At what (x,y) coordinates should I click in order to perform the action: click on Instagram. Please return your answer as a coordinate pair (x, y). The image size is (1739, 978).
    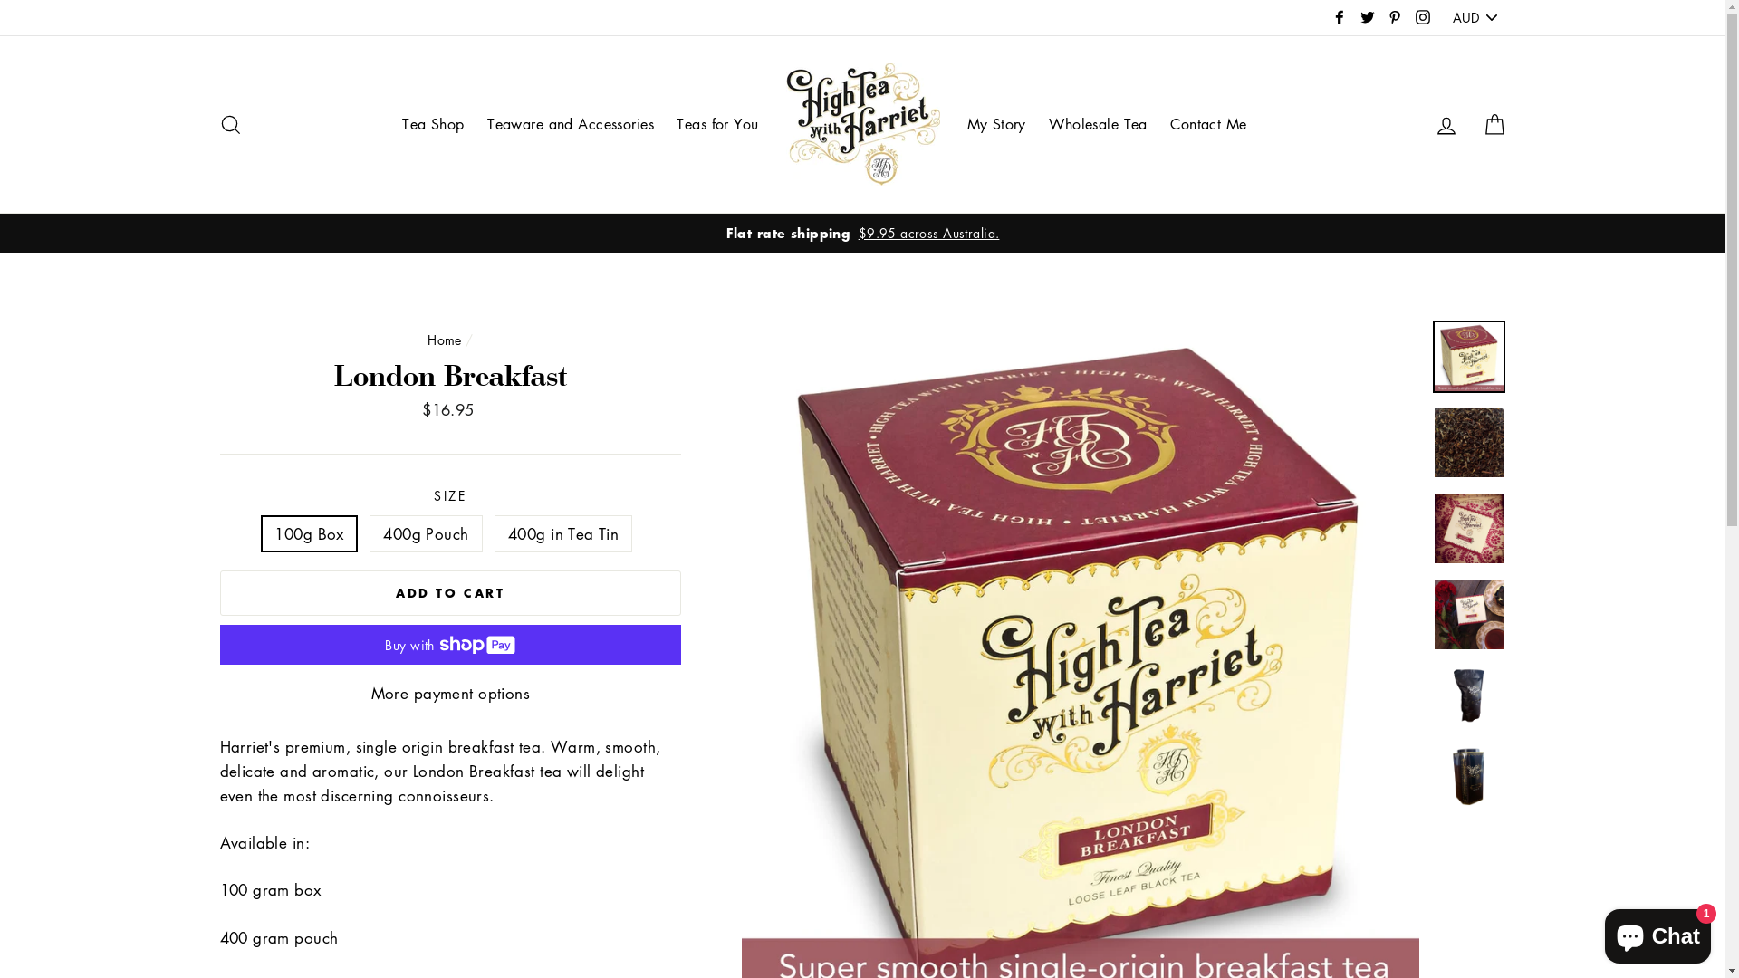
    Looking at the image, I should click on (1423, 18).